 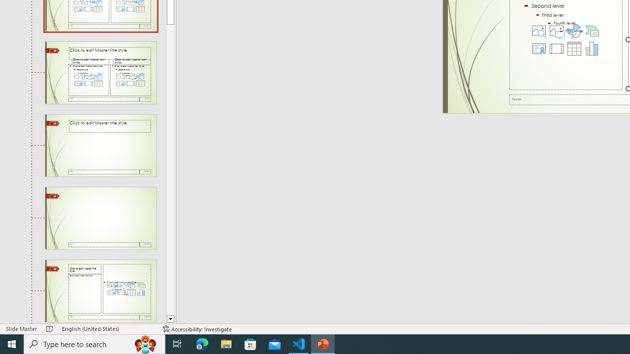 I want to click on Stock Images, so click(x=539, y=30).